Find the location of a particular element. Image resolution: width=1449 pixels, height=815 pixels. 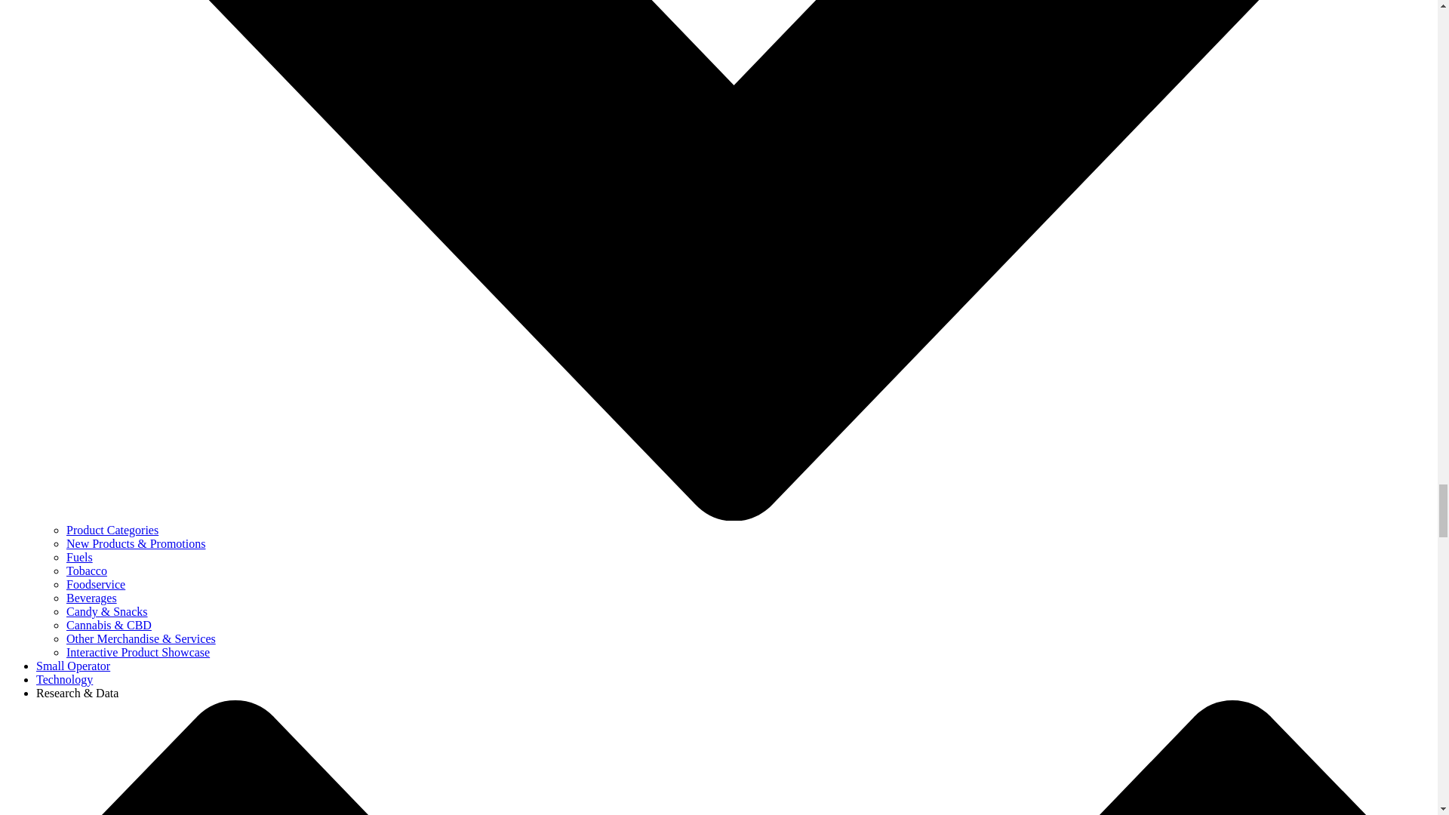

Beverages is located at coordinates (92, 598).